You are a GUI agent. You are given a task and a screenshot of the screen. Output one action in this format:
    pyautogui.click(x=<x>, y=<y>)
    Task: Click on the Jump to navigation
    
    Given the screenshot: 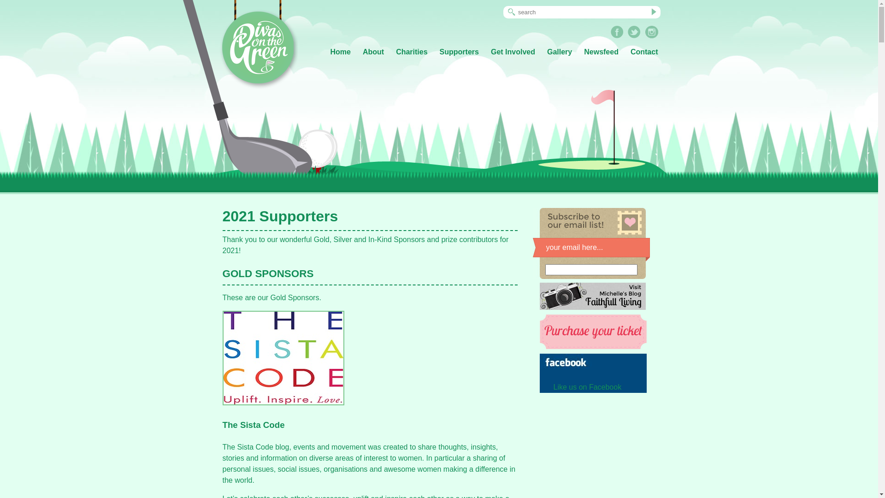 What is the action you would take?
    pyautogui.click(x=439, y=1)
    